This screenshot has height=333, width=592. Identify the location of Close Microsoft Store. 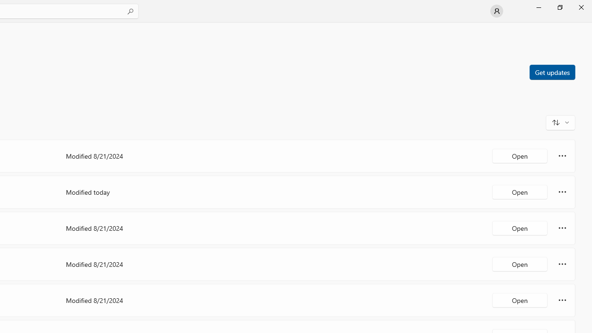
(581, 7).